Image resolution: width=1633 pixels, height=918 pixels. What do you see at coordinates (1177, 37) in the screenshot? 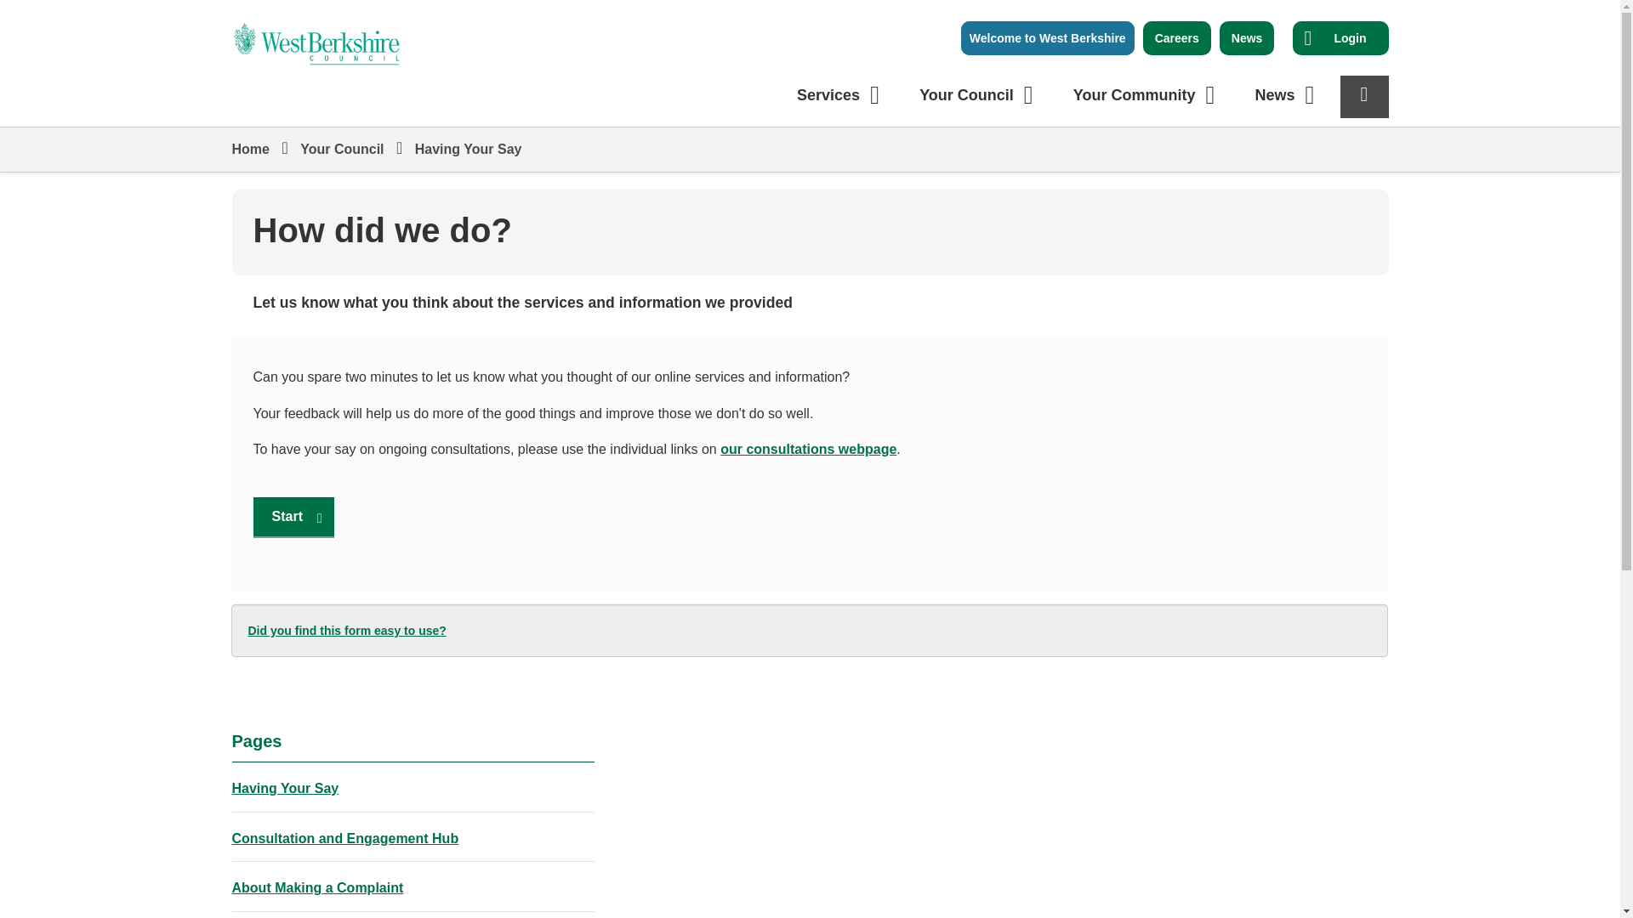
I see `Careers` at bounding box center [1177, 37].